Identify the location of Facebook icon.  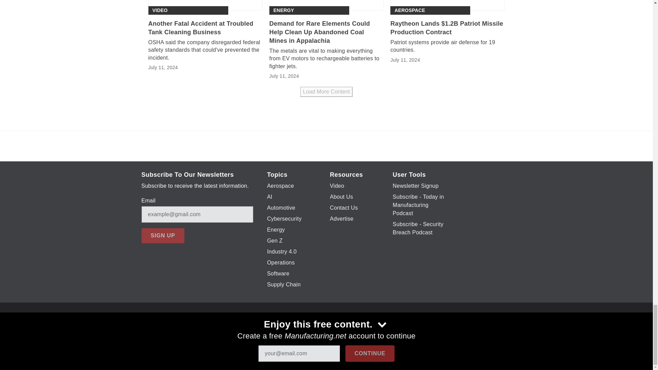
(297, 328).